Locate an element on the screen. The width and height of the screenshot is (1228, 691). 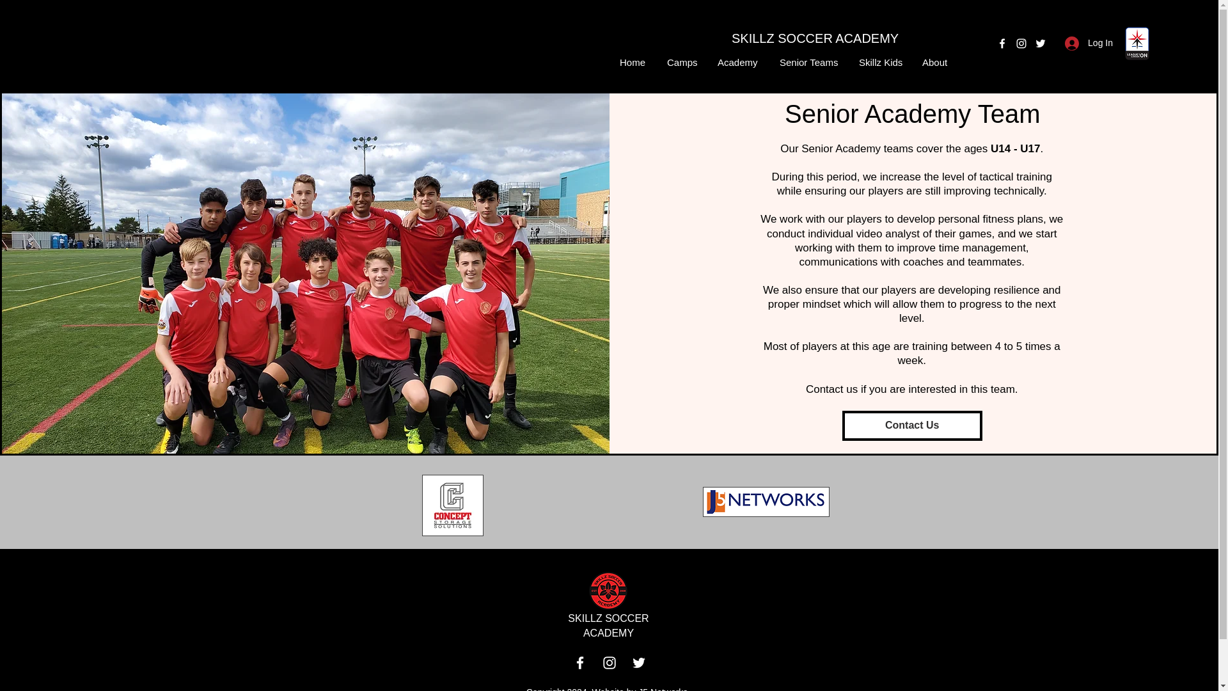
Skillz Kids is located at coordinates (880, 61).